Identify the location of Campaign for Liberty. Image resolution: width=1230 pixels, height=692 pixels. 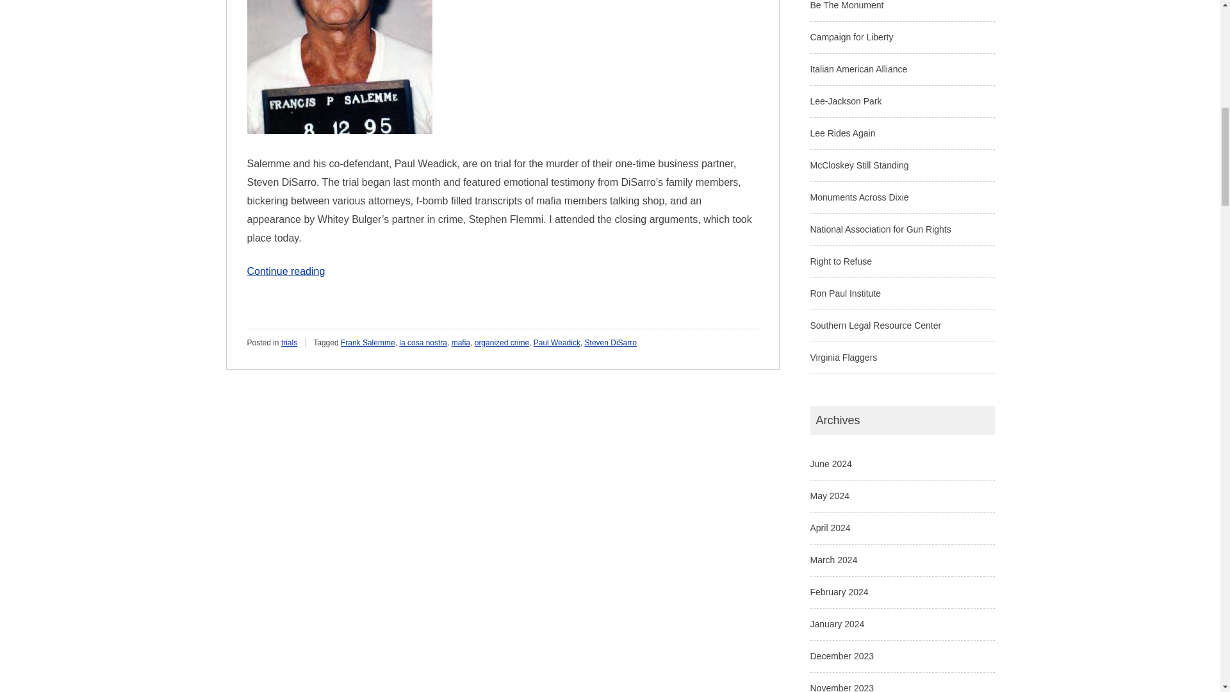
(851, 37).